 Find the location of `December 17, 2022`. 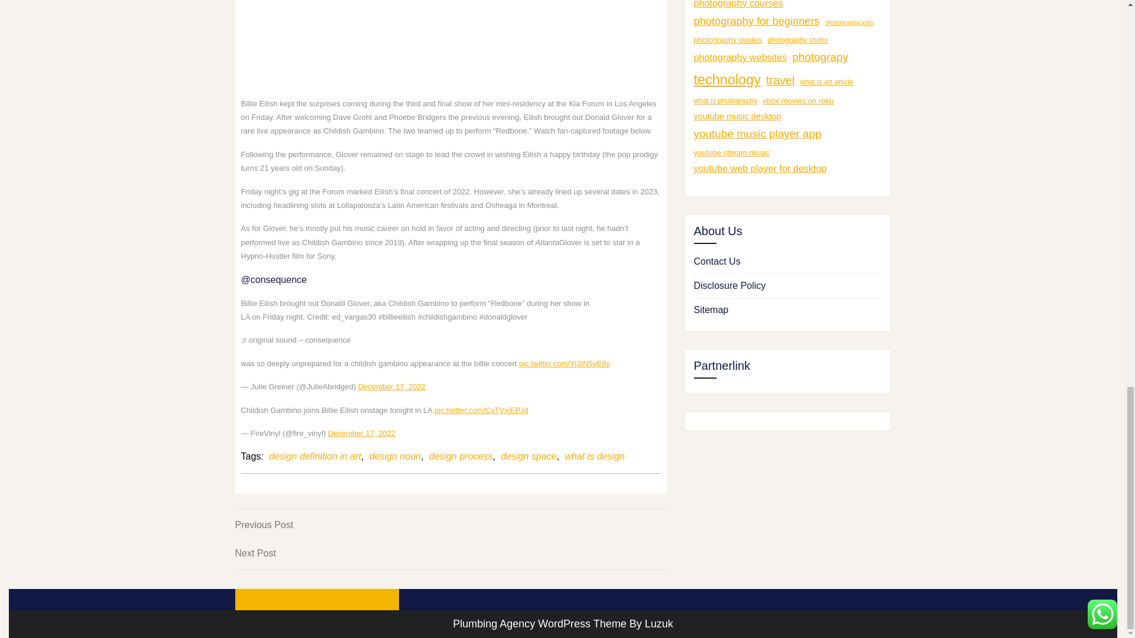

December 17, 2022 is located at coordinates (450, 525).